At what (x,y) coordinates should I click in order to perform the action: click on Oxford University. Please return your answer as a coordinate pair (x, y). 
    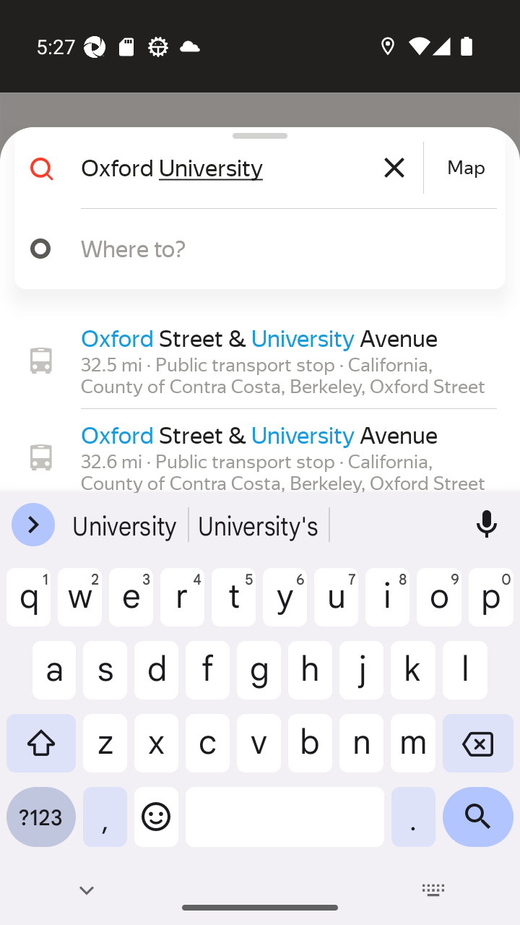
    Looking at the image, I should click on (250, 168).